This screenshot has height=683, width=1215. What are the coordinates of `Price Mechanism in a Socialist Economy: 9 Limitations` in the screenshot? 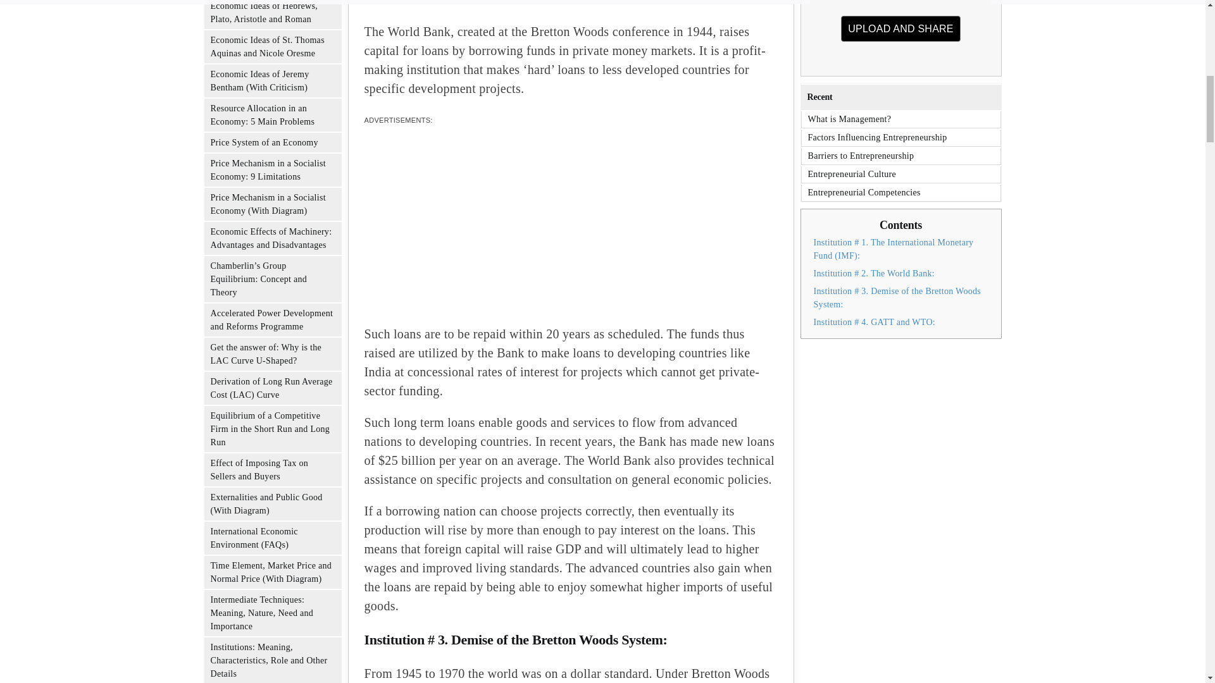 It's located at (268, 169).